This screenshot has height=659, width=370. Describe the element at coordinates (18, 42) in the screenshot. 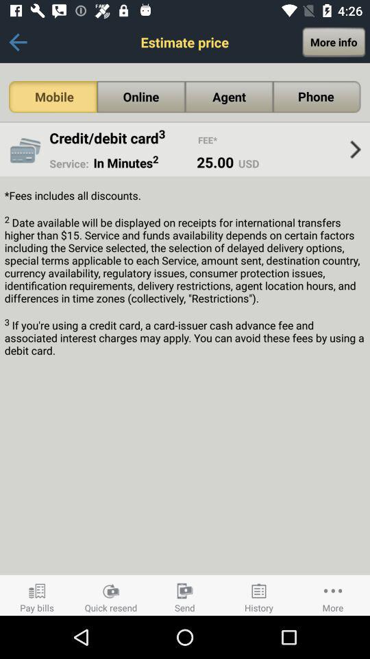

I see `click on the icon just left to estimate price` at that location.